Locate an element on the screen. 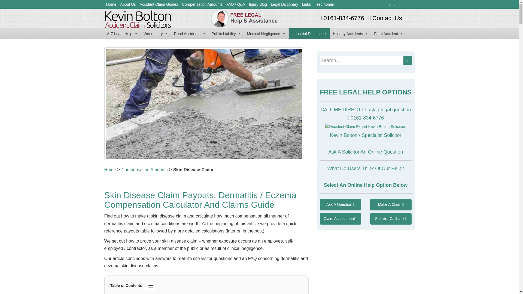 This screenshot has width=523, height=294. Compensation Amounts is located at coordinates (202, 4).